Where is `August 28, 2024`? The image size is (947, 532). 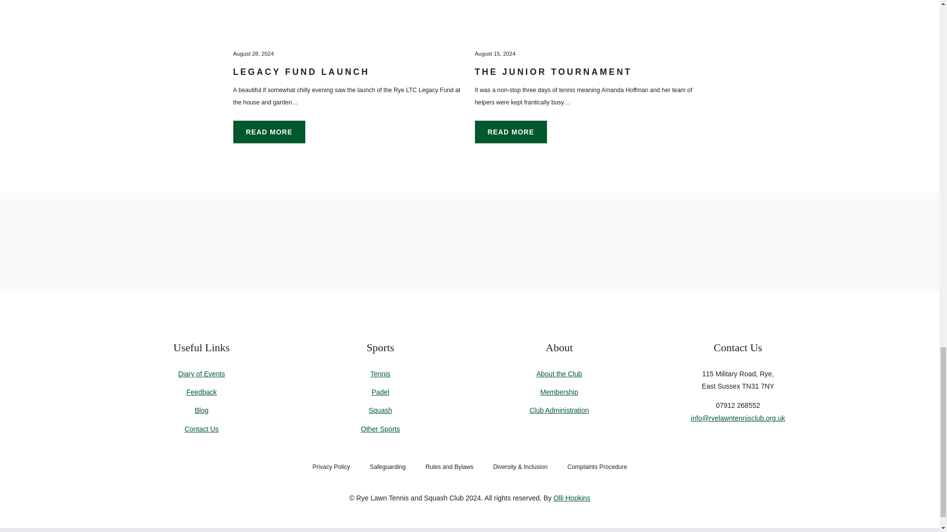 August 28, 2024 is located at coordinates (253, 53).